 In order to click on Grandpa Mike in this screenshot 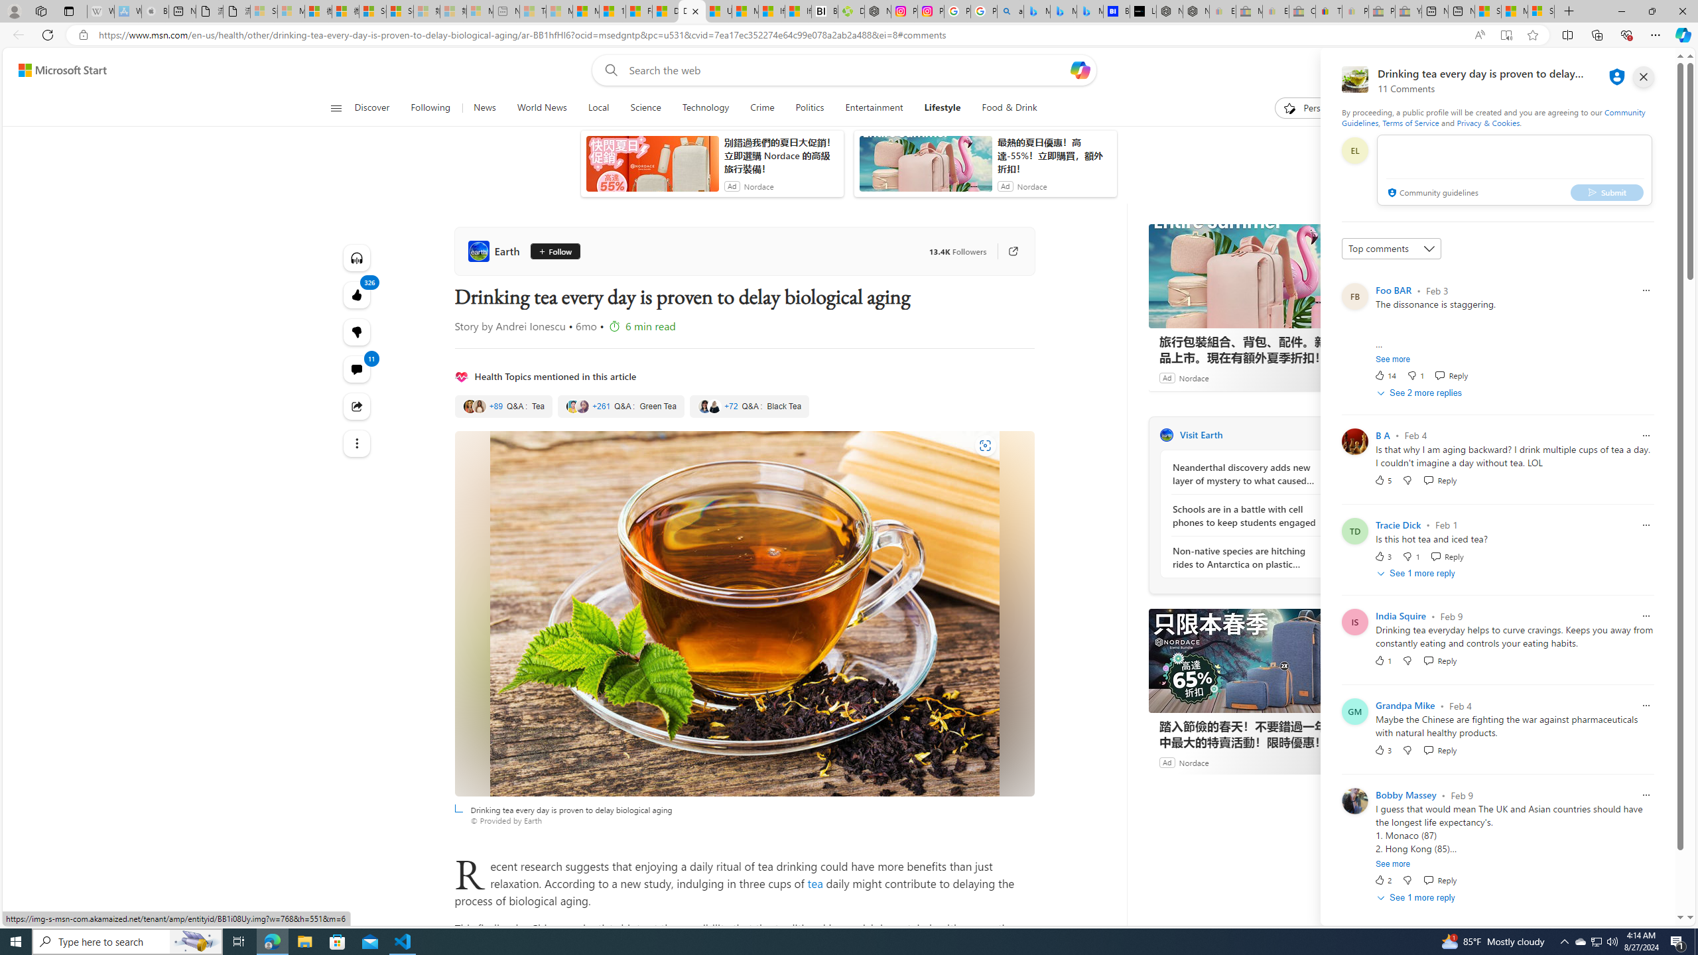, I will do `click(1405, 706)`.